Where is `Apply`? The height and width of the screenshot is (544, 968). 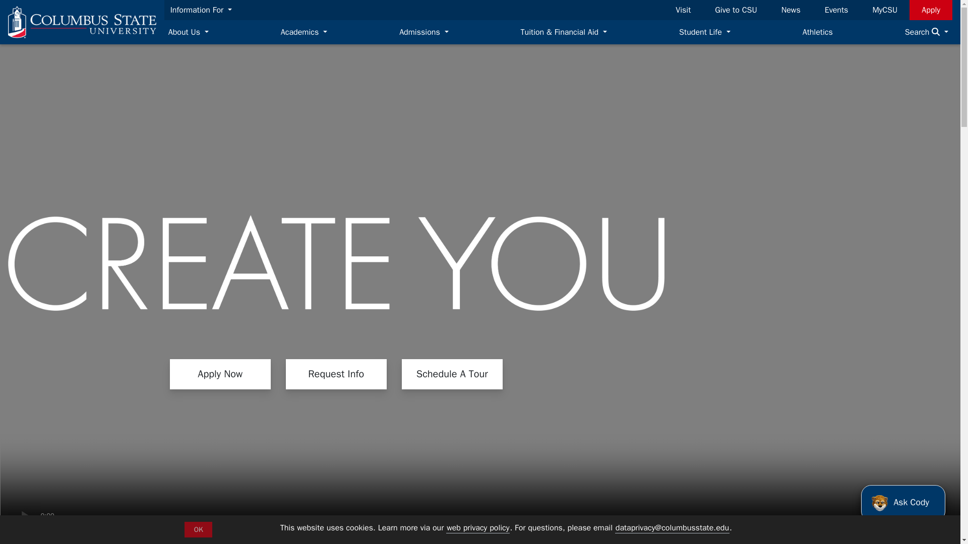
Apply is located at coordinates (931, 10).